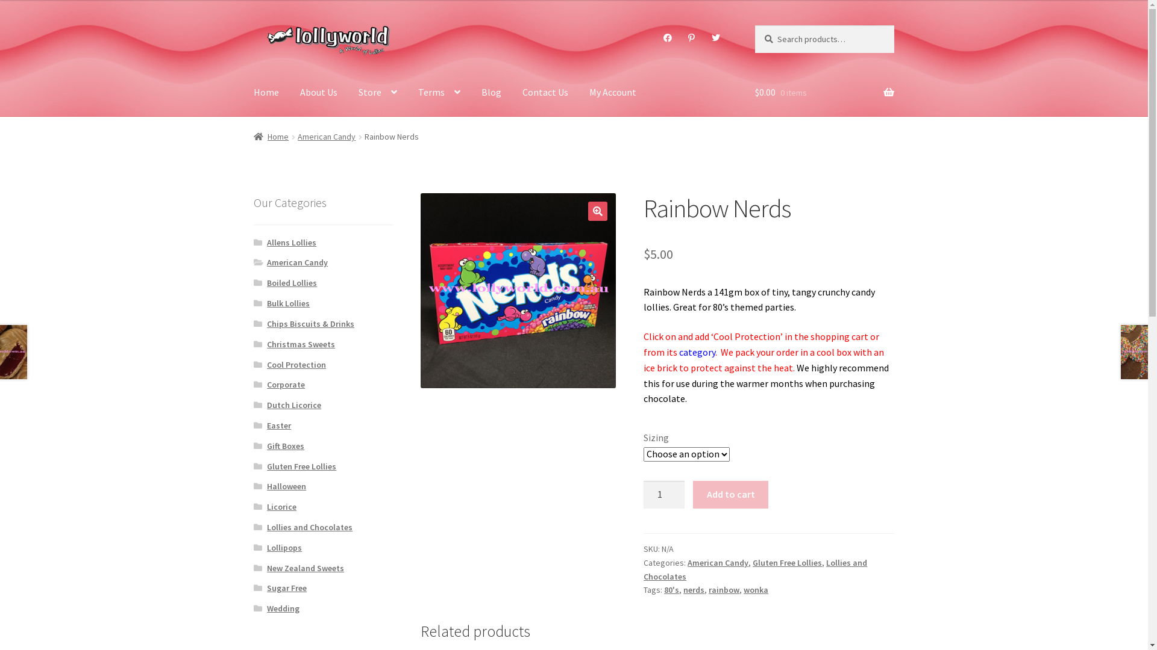  Describe the element at coordinates (283, 608) in the screenshot. I see `Wedding` at that location.